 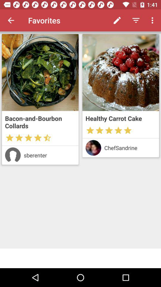 What do you see at coordinates (40, 122) in the screenshot?
I see `scroll to bacon and bourbon item` at bounding box center [40, 122].